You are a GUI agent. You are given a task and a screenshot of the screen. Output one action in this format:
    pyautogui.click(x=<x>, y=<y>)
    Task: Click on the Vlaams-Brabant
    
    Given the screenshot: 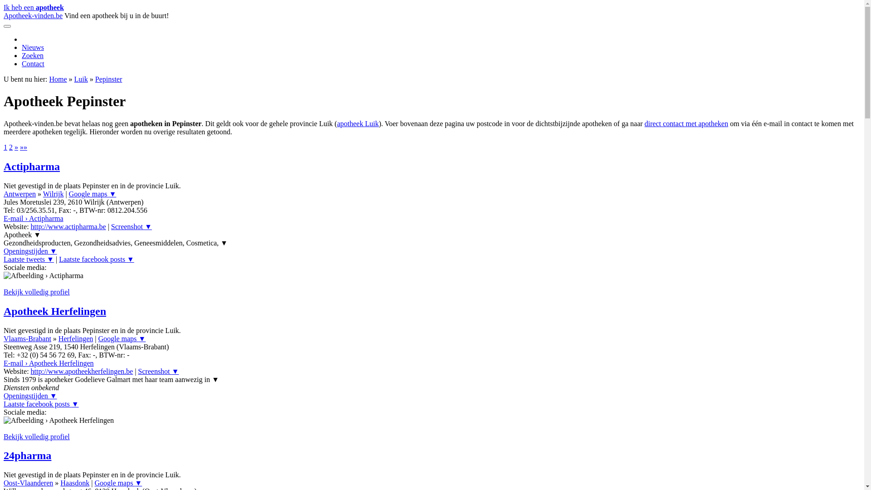 What is the action you would take?
    pyautogui.click(x=27, y=338)
    